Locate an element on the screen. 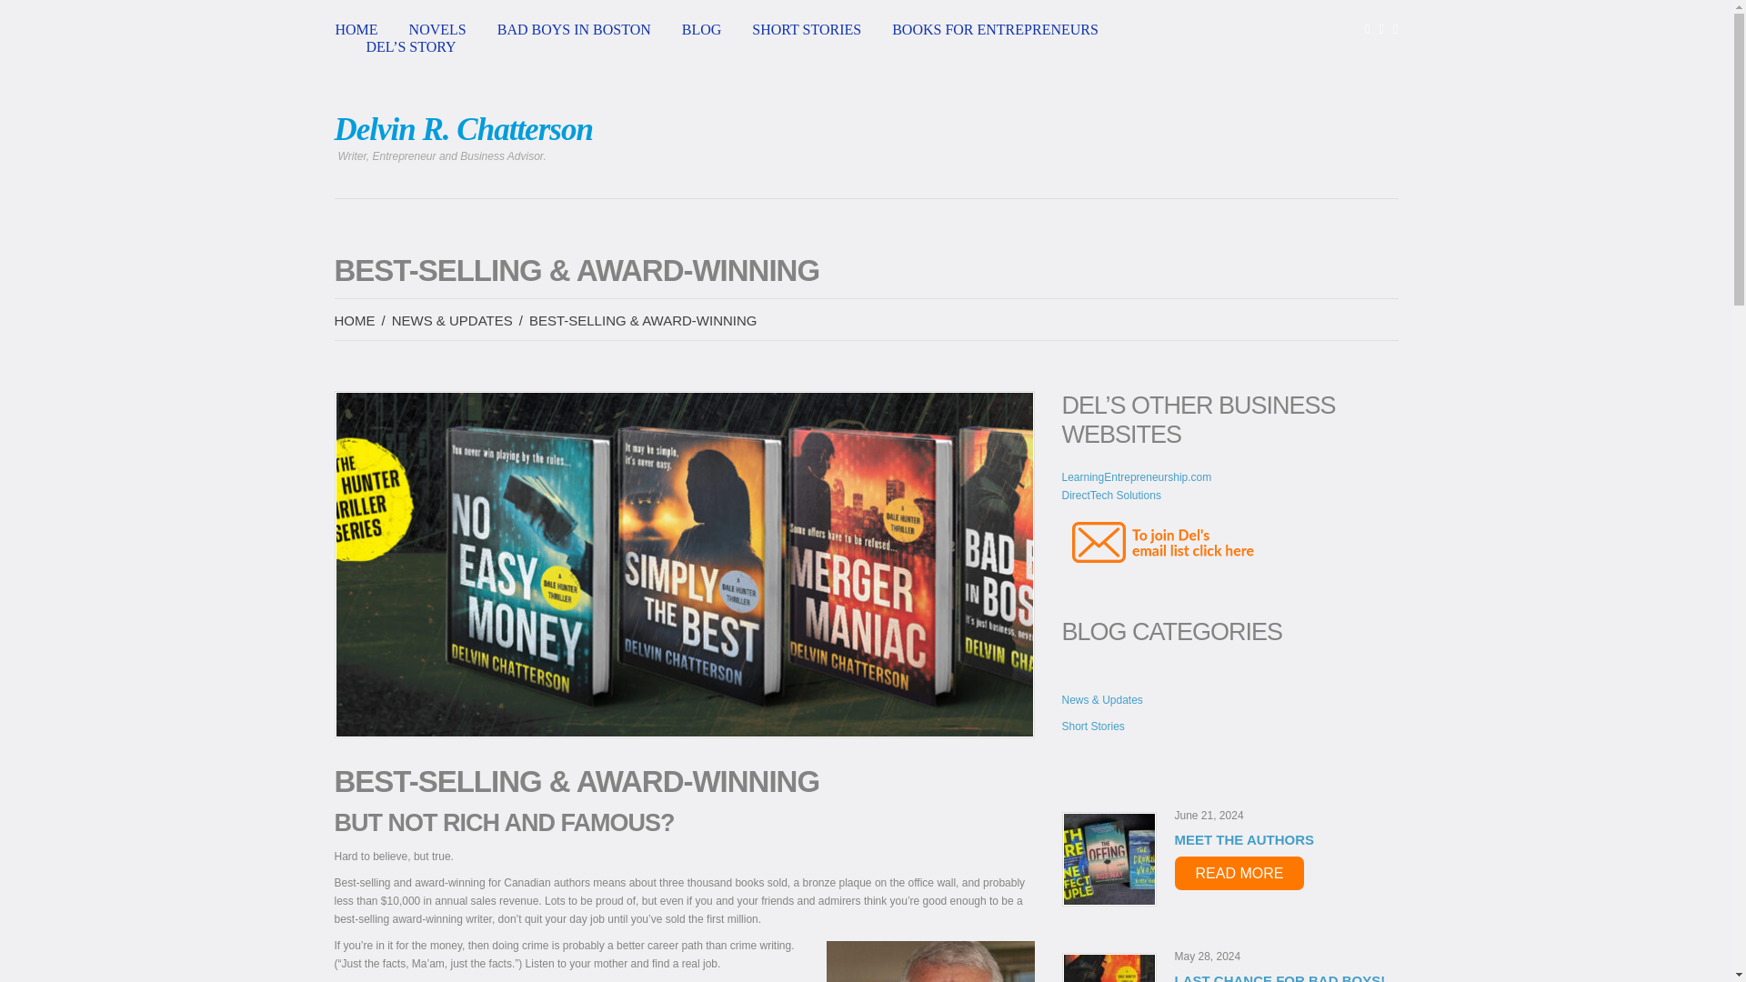 The height and width of the screenshot is (982, 1746). HOME is located at coordinates (355, 320).